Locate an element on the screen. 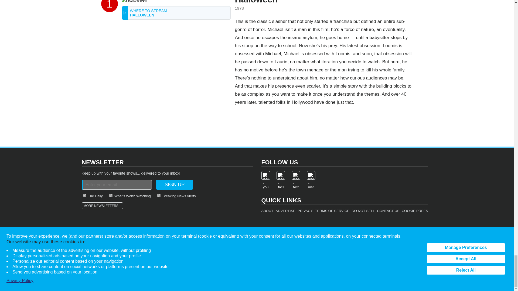  SIGN UP is located at coordinates (174, 185).